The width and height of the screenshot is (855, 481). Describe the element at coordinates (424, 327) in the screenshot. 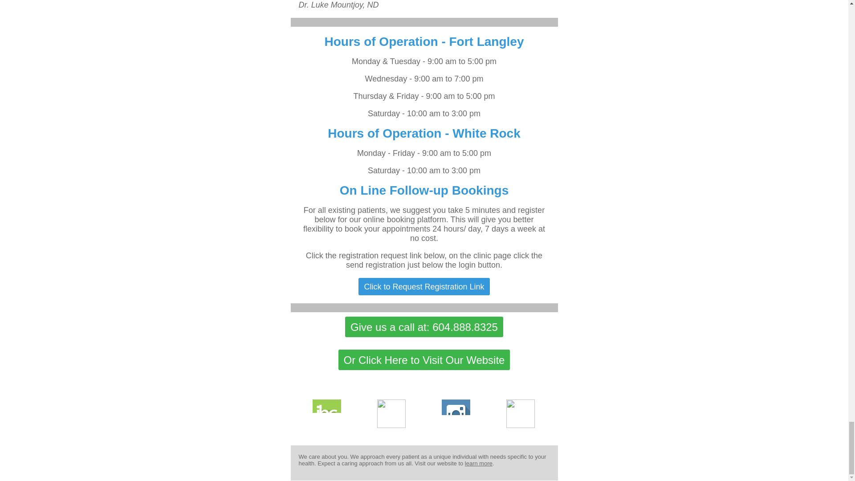

I see `Give us a call at: 604.888.8325` at that location.